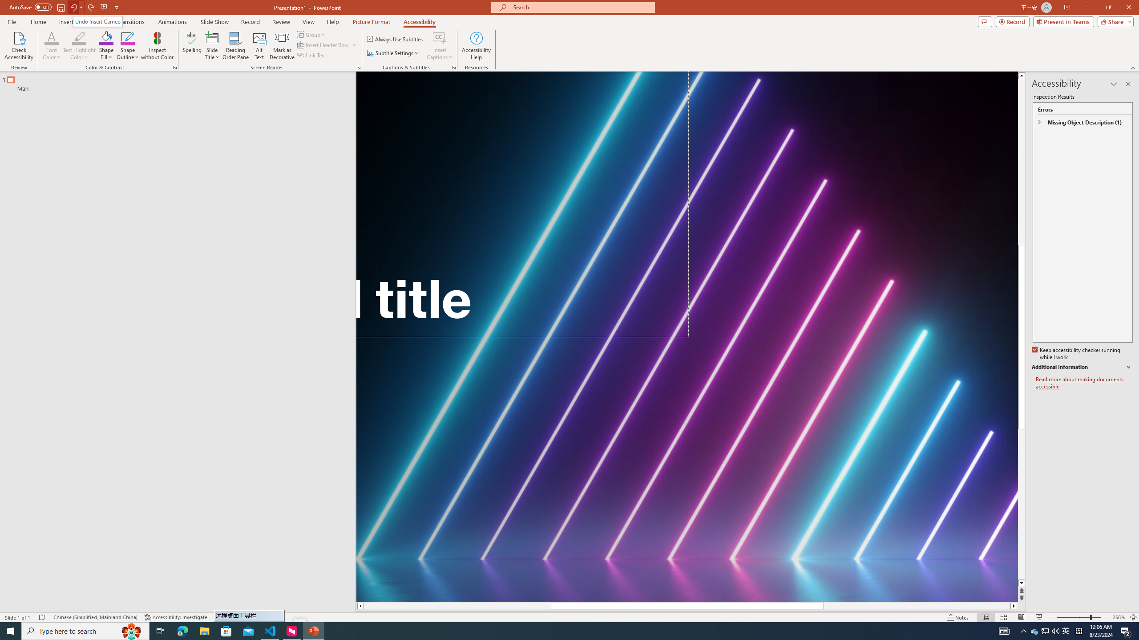 This screenshot has width=1139, height=640. Describe the element at coordinates (312, 55) in the screenshot. I see `Link Text` at that location.